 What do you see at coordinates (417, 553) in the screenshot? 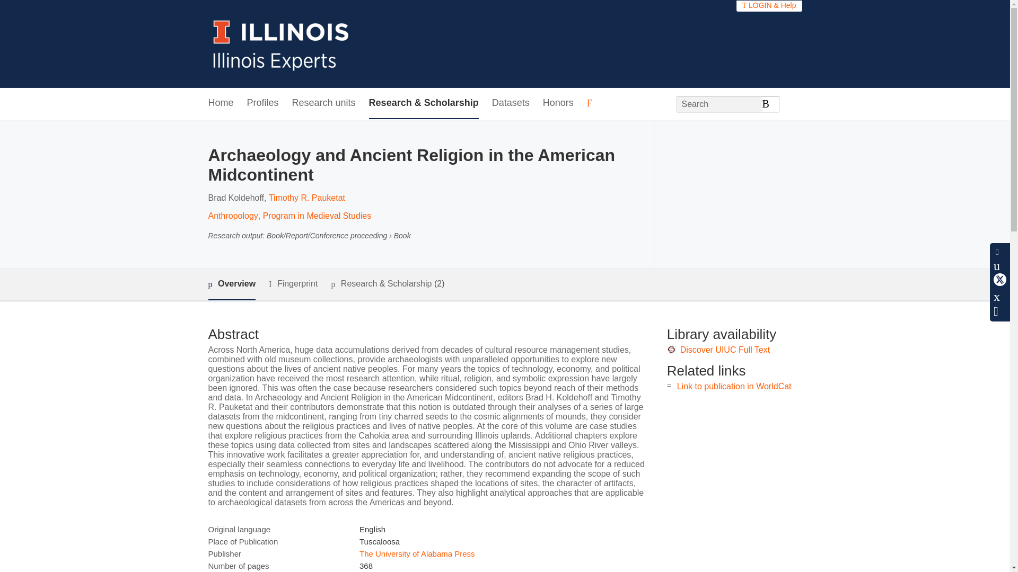
I see `The University of Alabama Press` at bounding box center [417, 553].